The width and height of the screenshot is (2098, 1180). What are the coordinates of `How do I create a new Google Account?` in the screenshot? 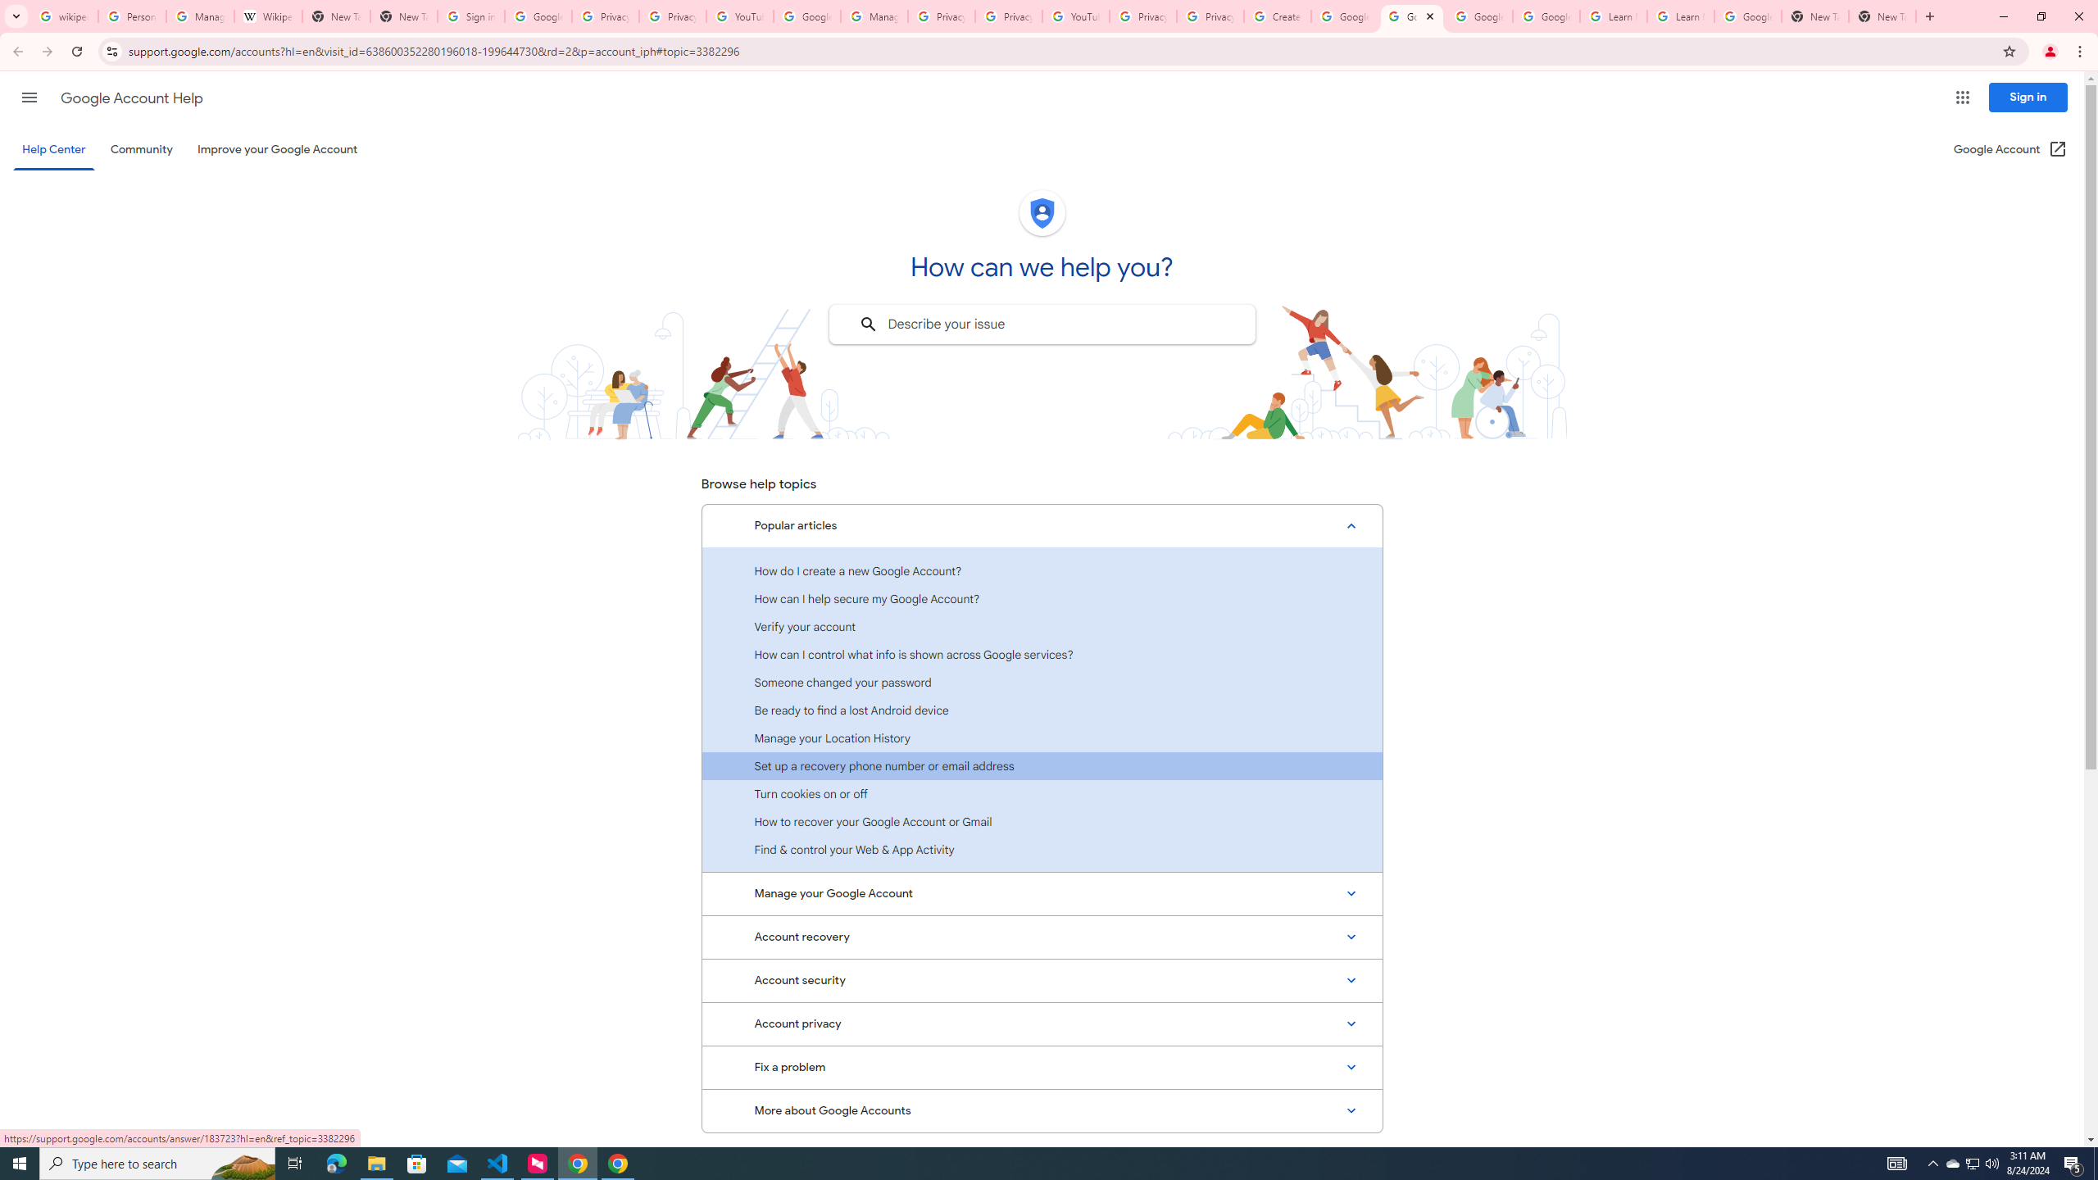 It's located at (1042, 570).